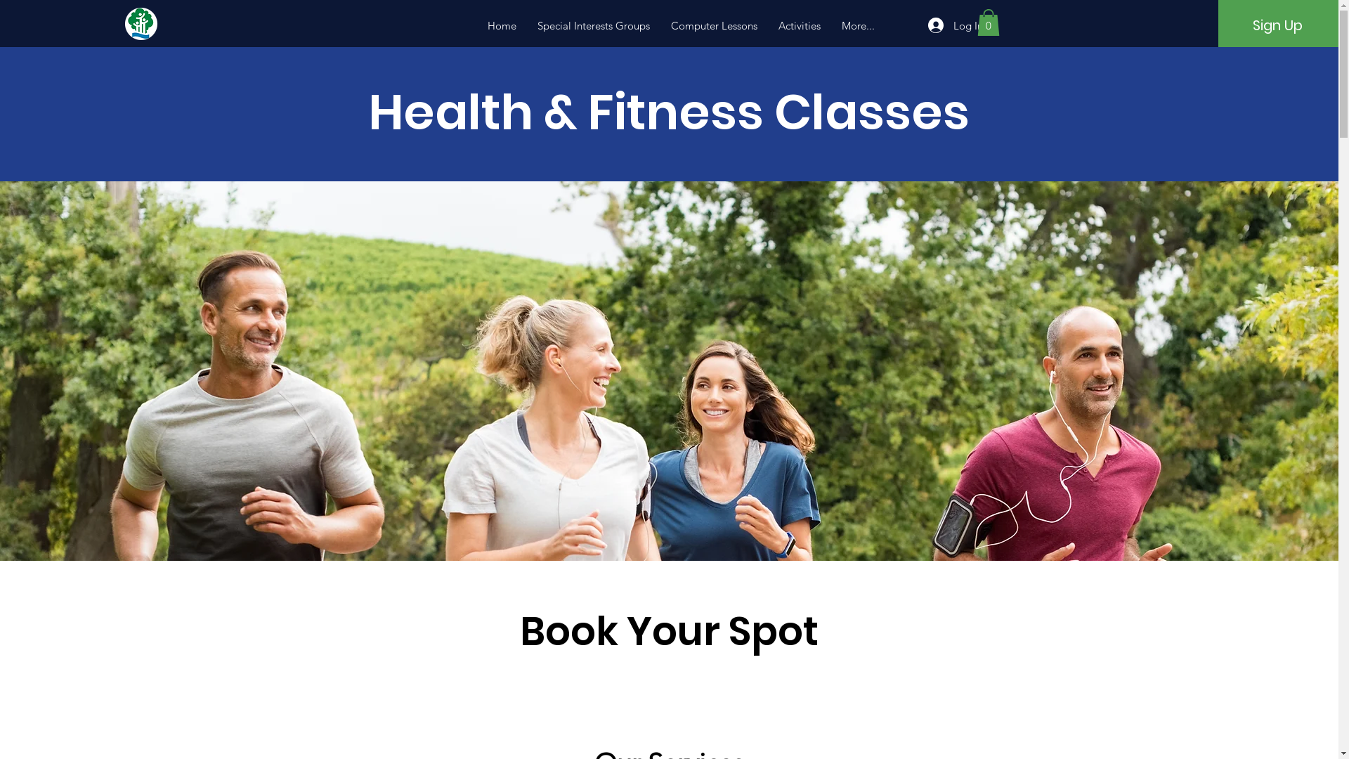  I want to click on Sign Up, so click(1277, 25).